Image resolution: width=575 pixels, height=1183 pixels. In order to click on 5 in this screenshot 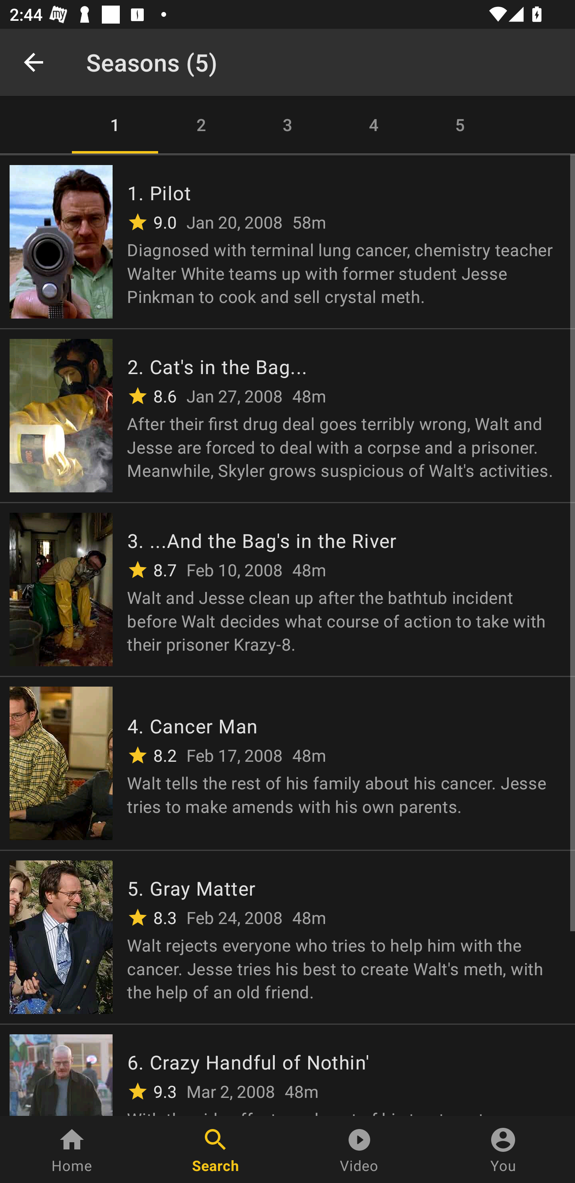, I will do `click(460, 125)`.